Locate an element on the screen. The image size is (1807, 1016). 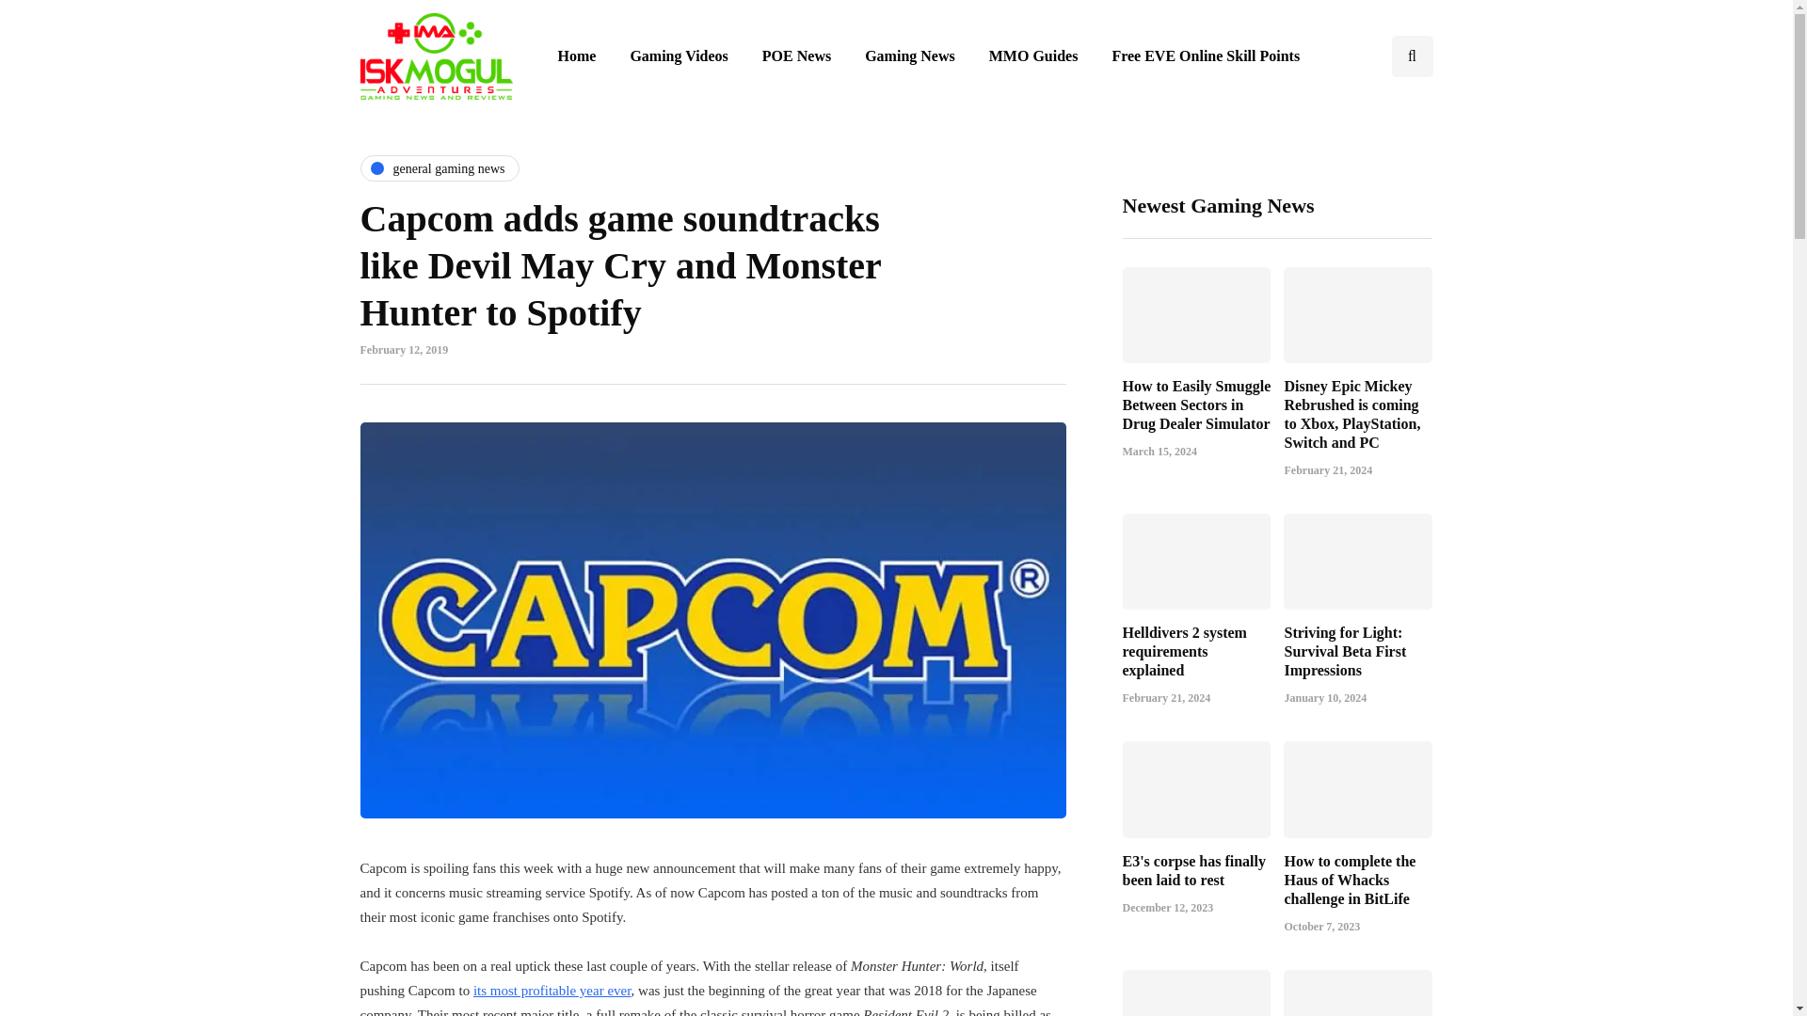
its most profitable year ever is located at coordinates (552, 990).